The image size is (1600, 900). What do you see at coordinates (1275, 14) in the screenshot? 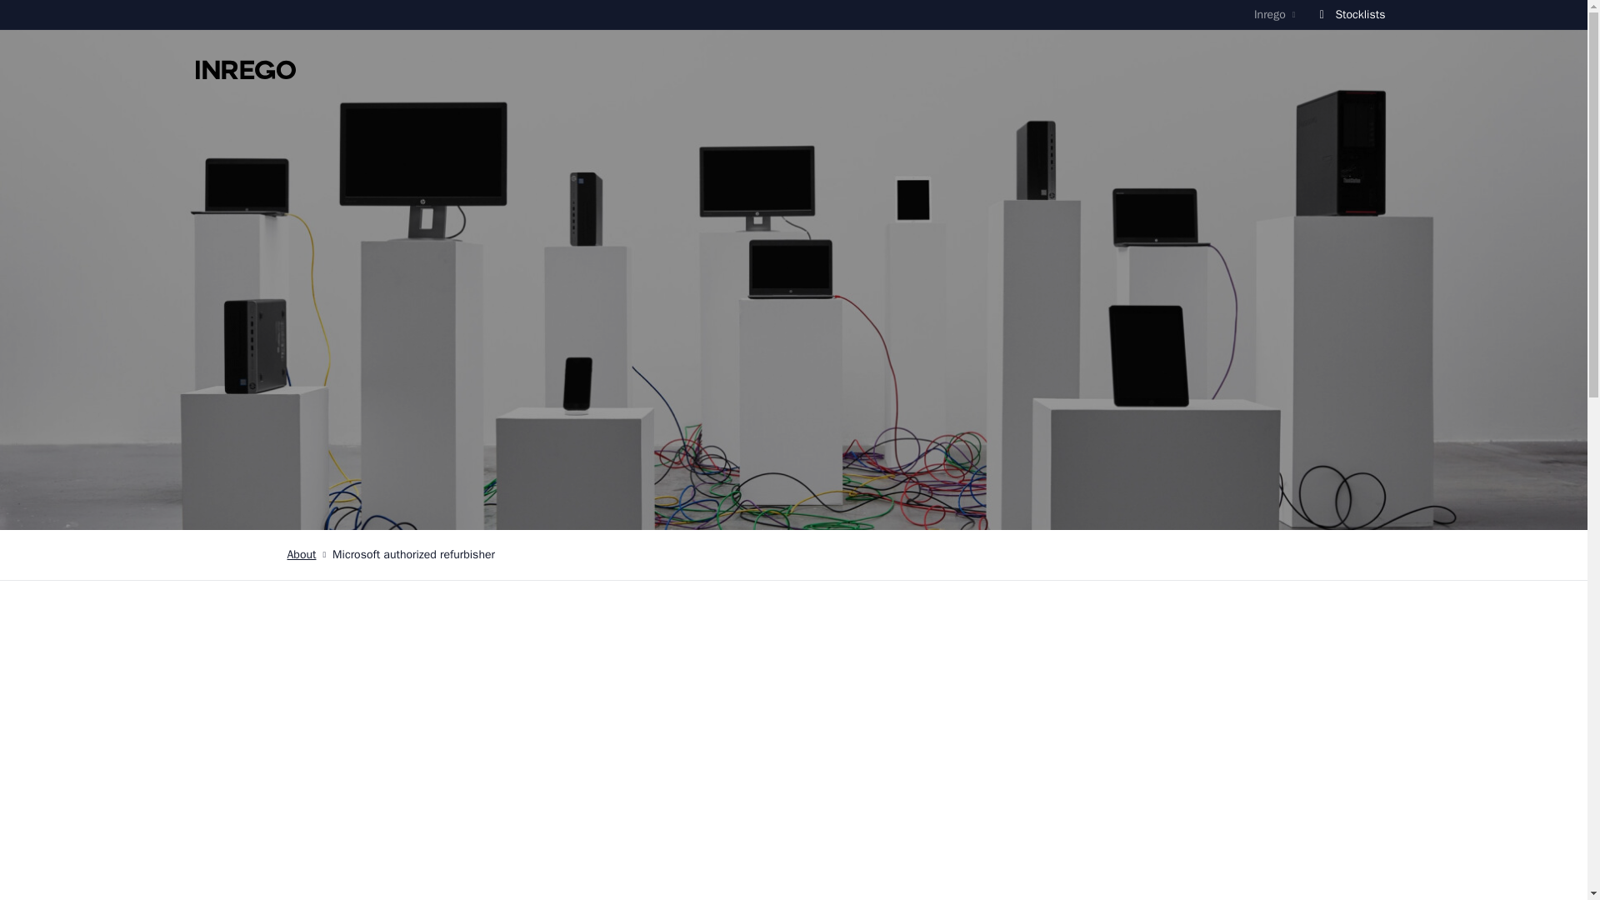
I see `Inrego` at bounding box center [1275, 14].